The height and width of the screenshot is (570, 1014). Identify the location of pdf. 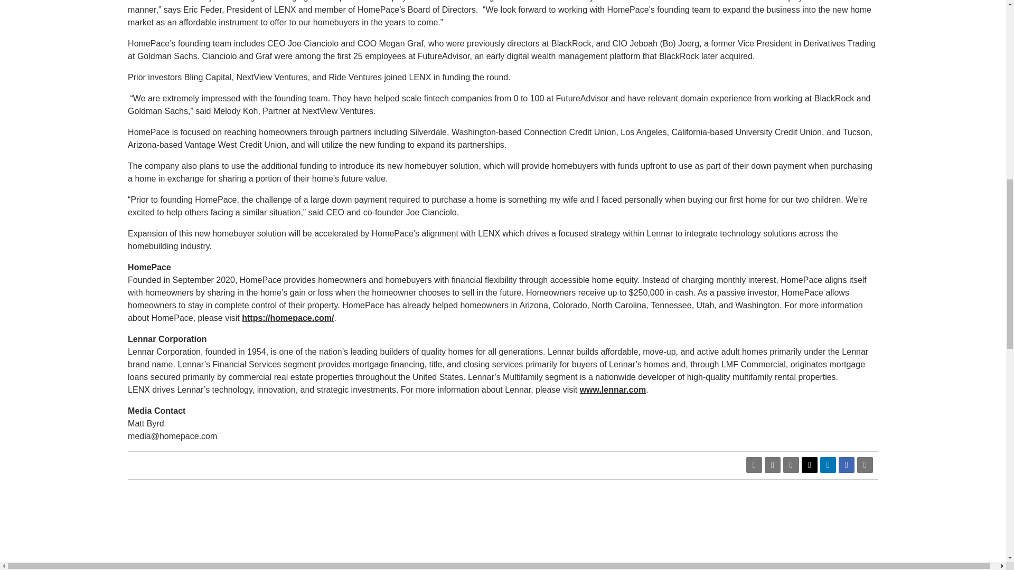
(754, 465).